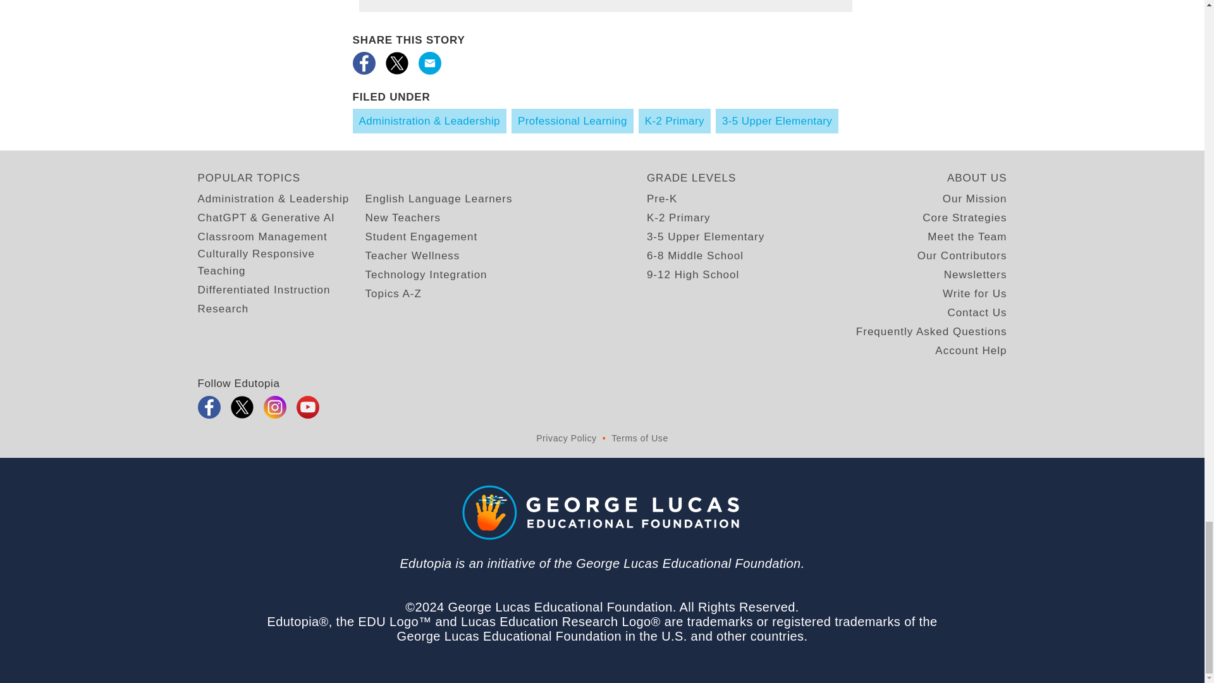 The height and width of the screenshot is (683, 1214). What do you see at coordinates (262, 237) in the screenshot?
I see `Classroom Management` at bounding box center [262, 237].